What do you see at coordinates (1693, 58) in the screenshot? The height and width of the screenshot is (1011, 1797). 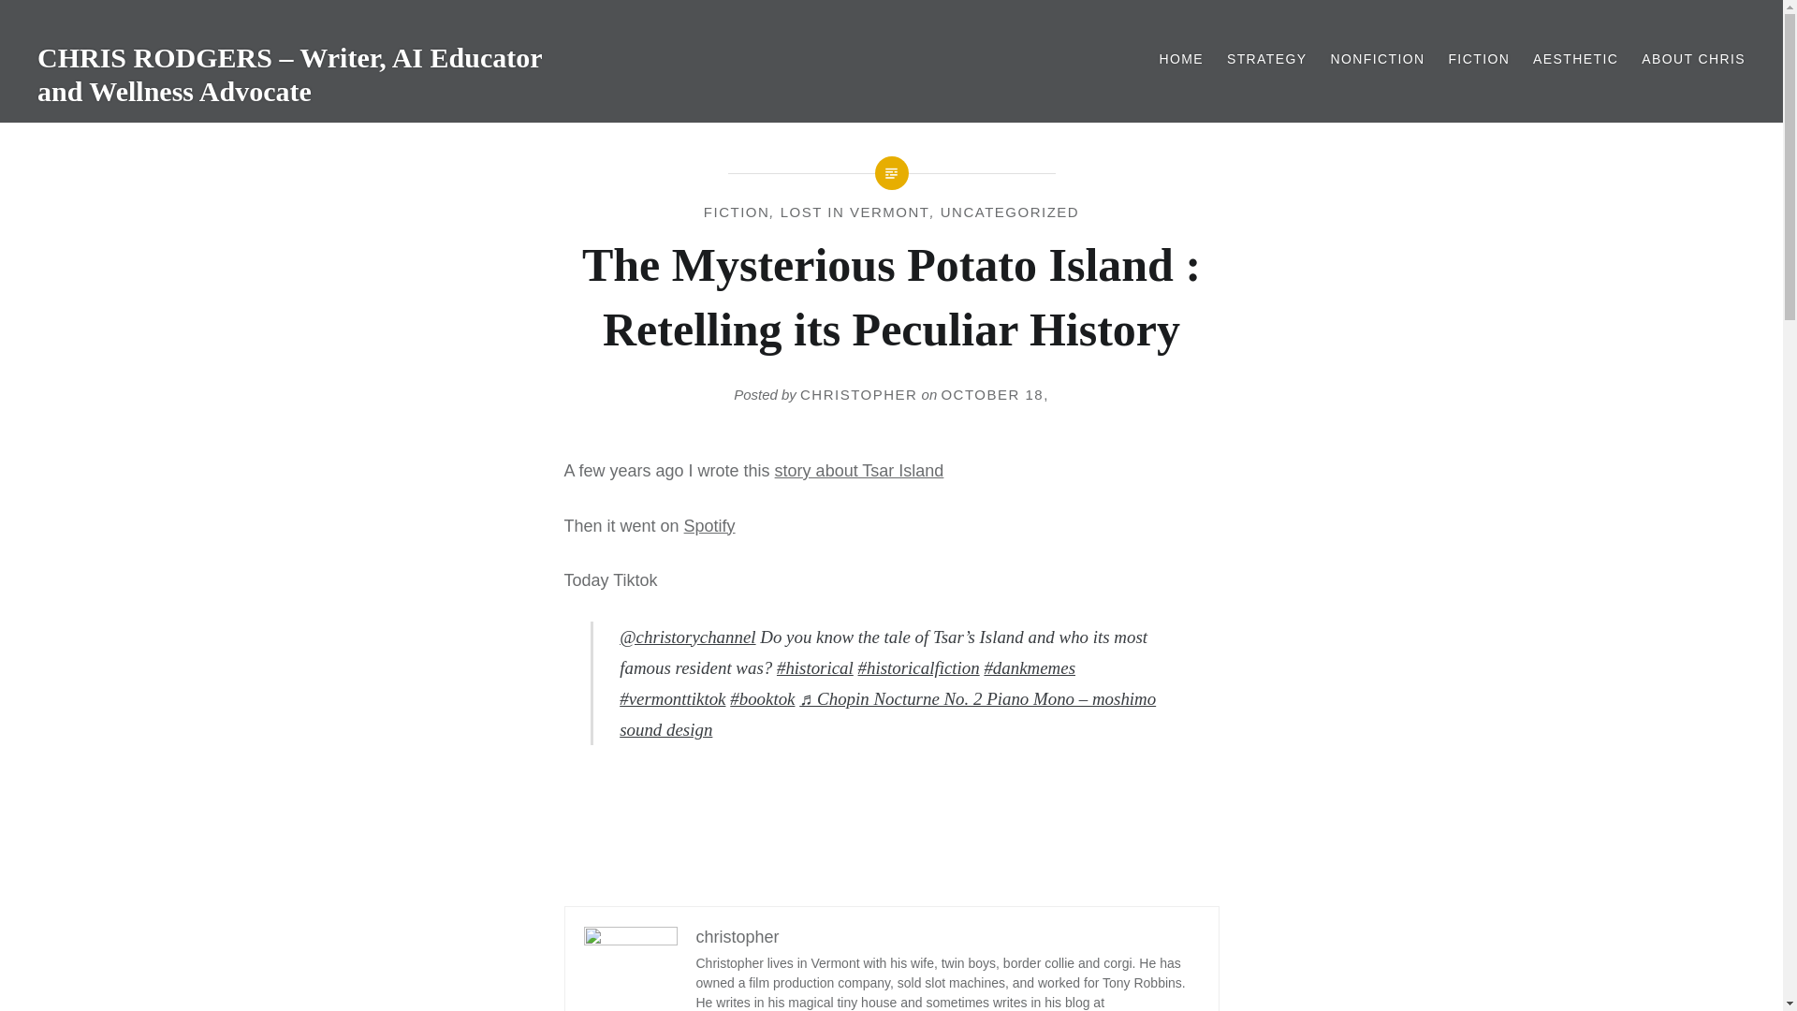 I see `ABOUT CHRIS` at bounding box center [1693, 58].